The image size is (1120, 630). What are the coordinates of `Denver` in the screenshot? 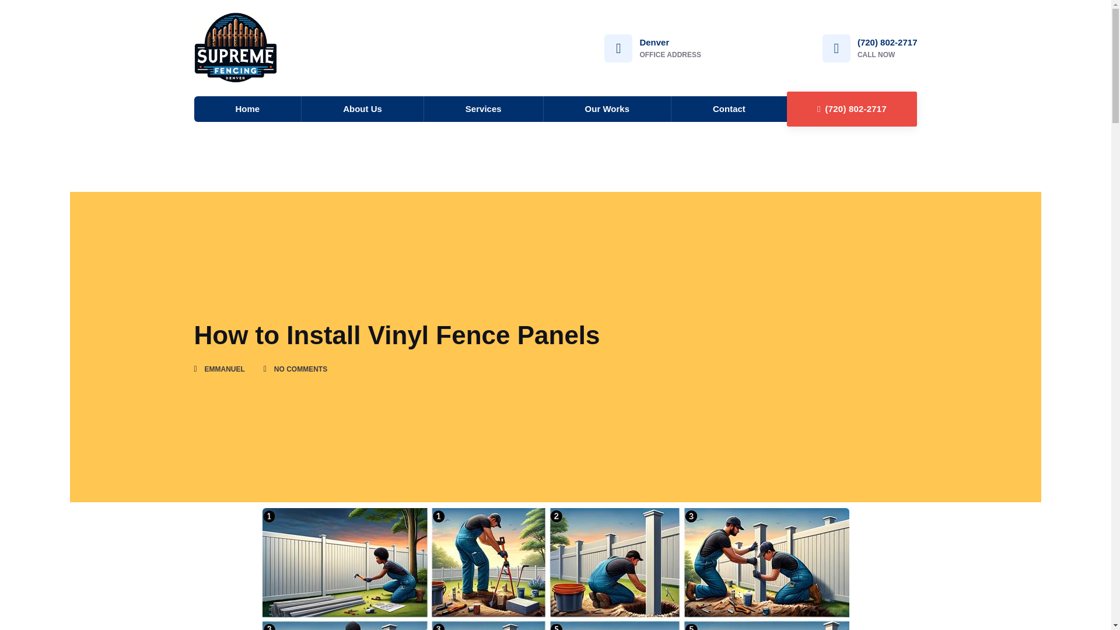 It's located at (654, 42).